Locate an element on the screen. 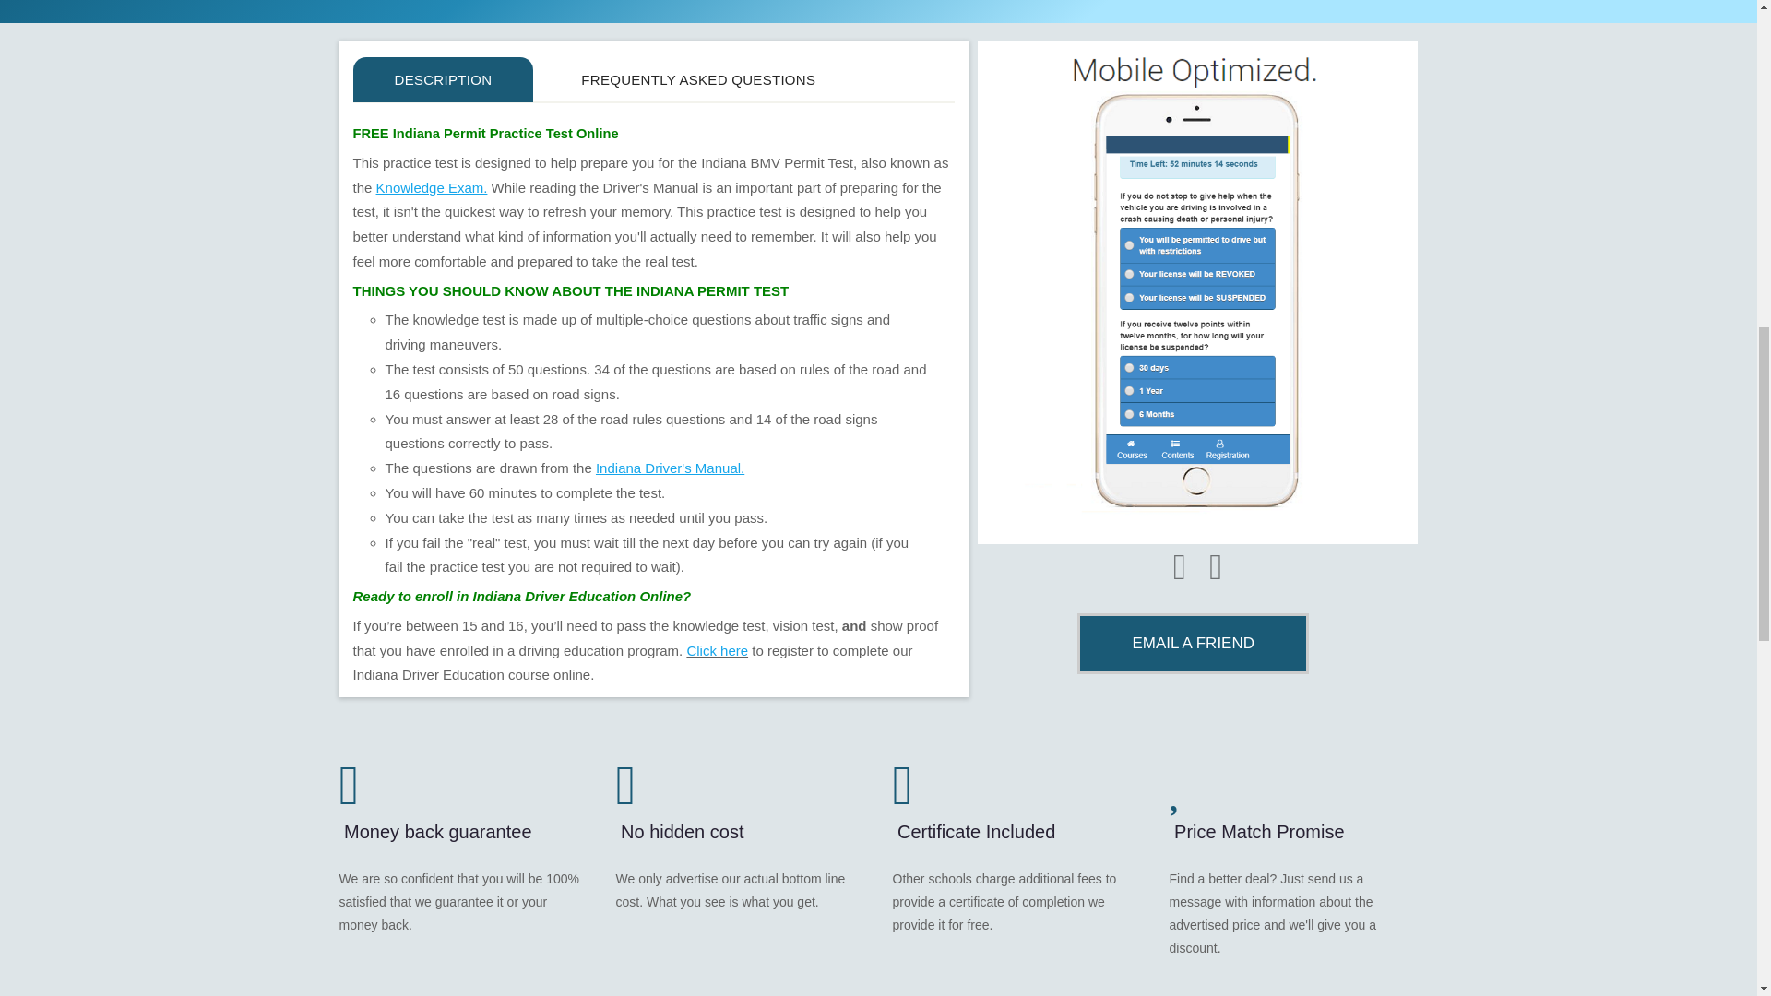 The width and height of the screenshot is (1771, 996). Indiana Driver's Manual. is located at coordinates (670, 468).